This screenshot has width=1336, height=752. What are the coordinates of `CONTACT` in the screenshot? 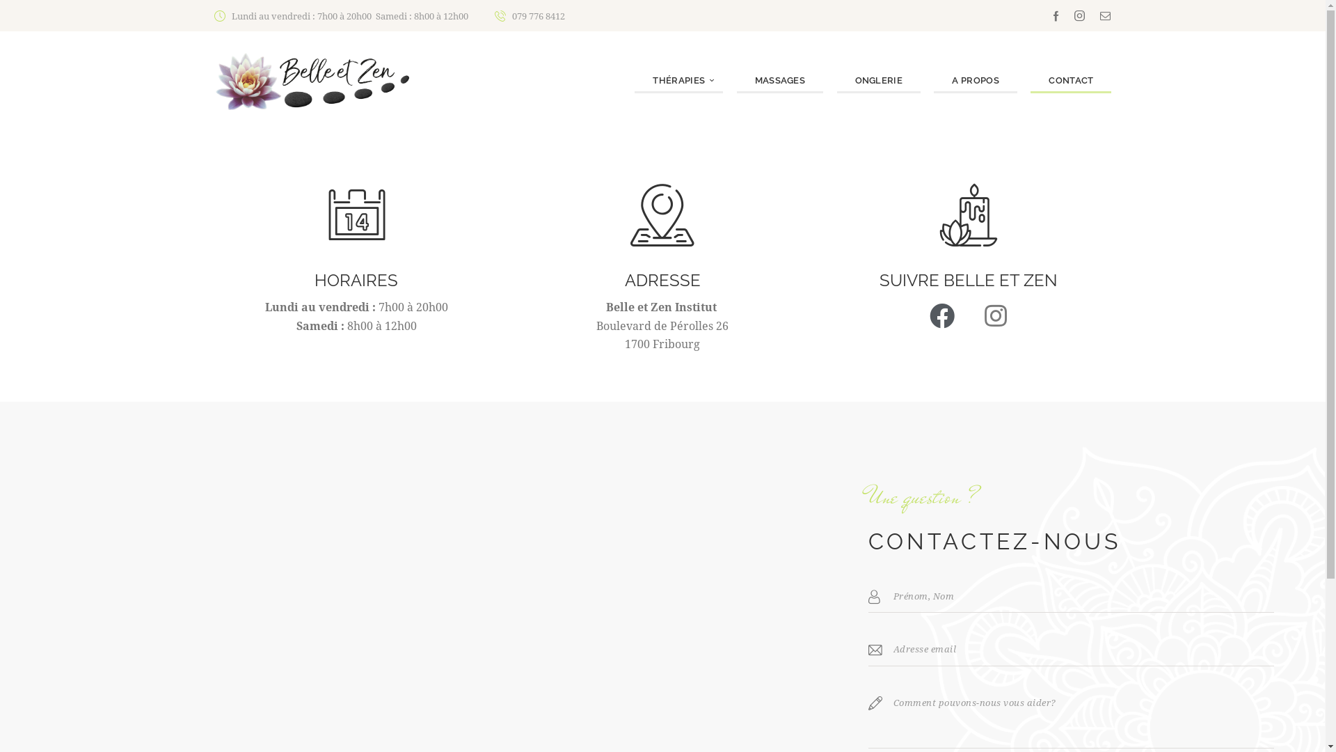 It's located at (1071, 82).